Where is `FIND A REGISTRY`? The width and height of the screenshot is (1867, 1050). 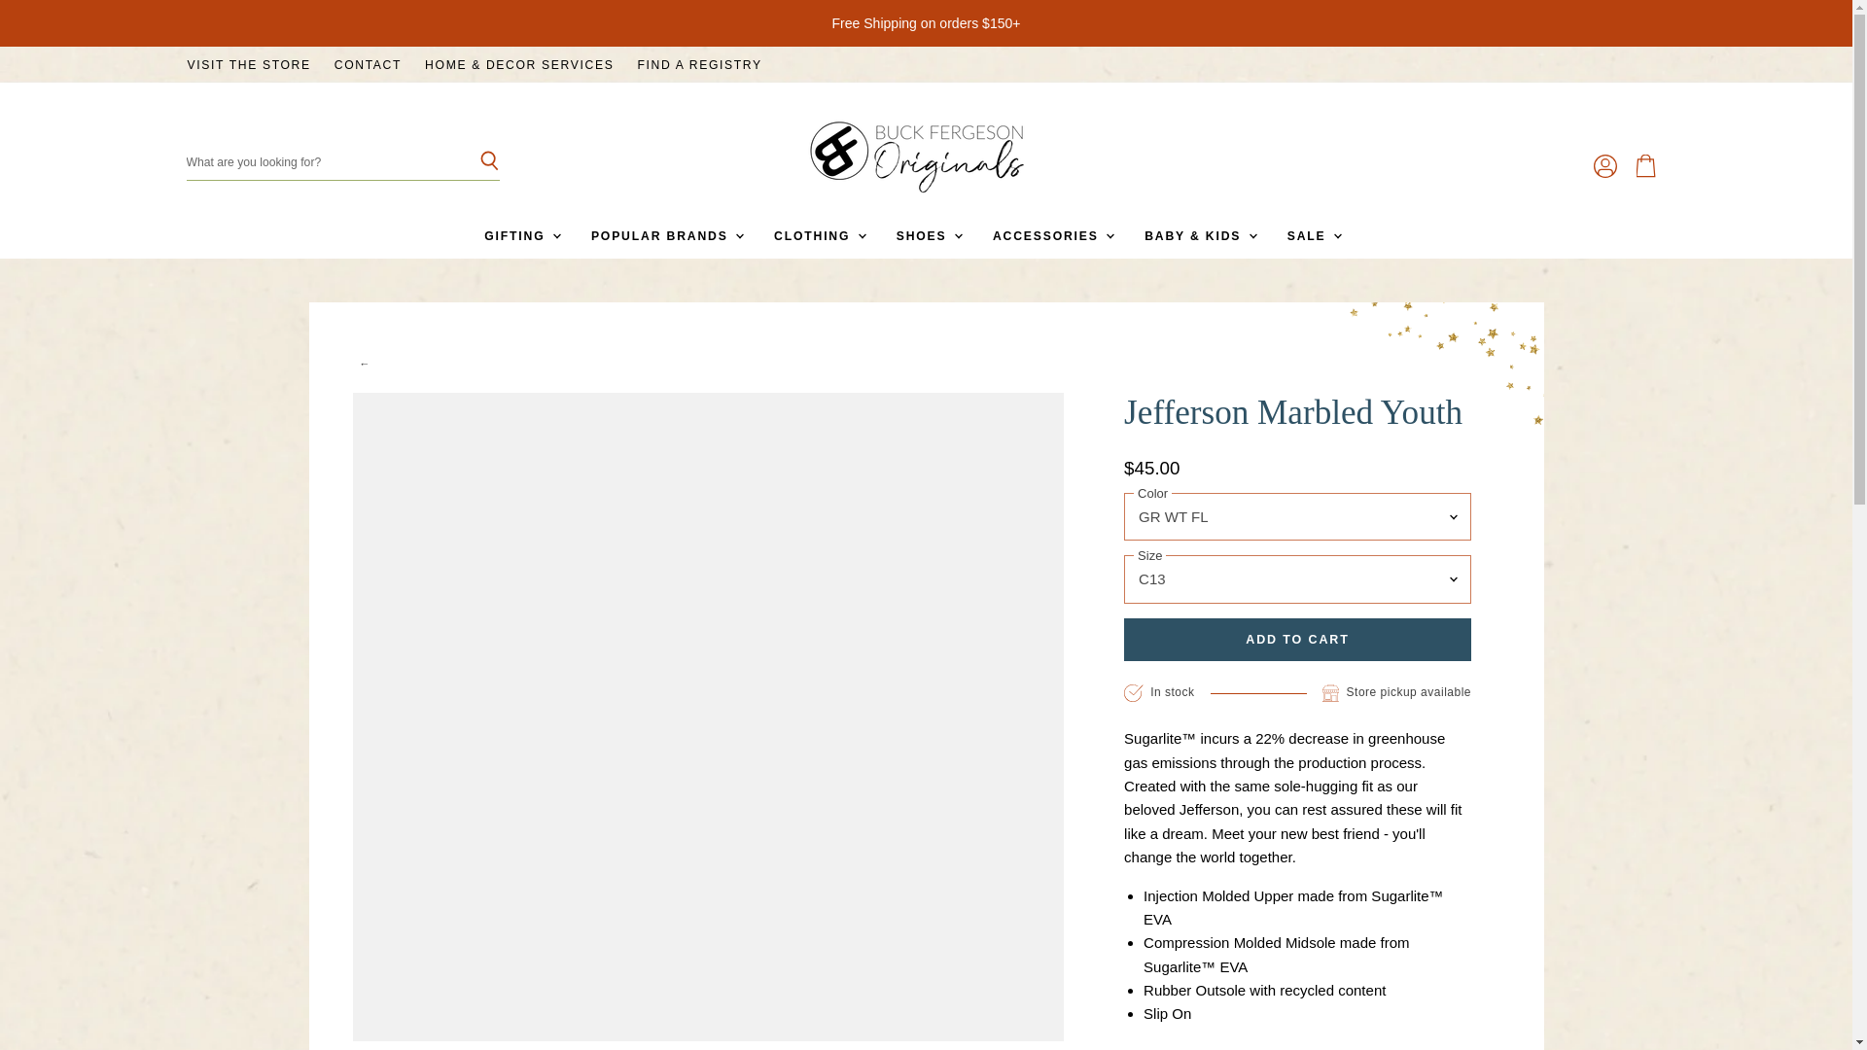 FIND A REGISTRY is located at coordinates (698, 65).